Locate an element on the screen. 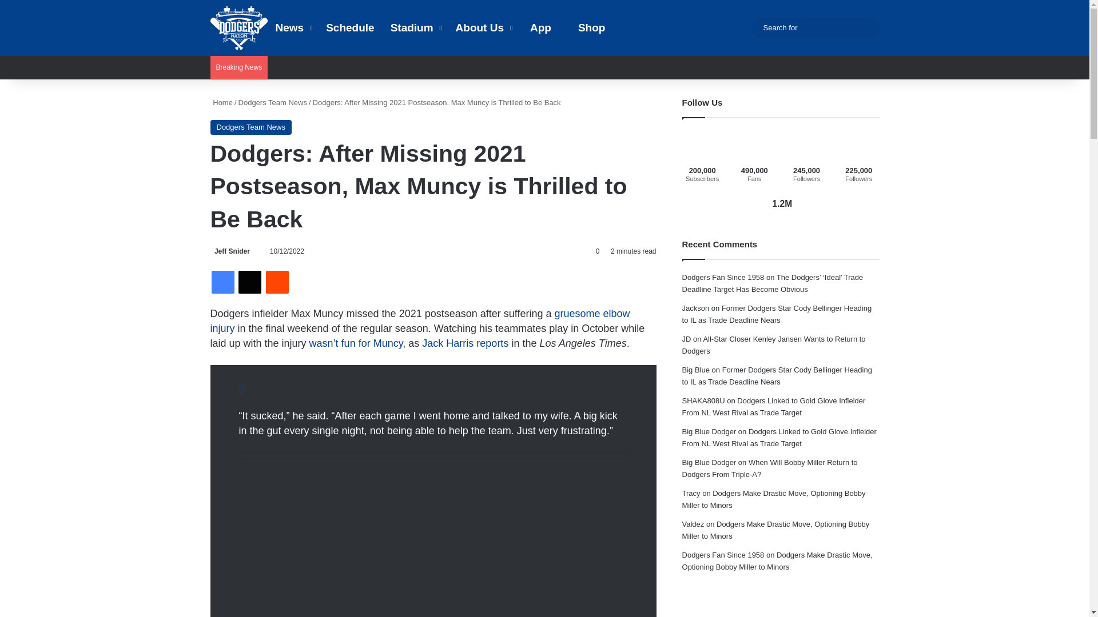  Jeff Snider is located at coordinates (230, 251).